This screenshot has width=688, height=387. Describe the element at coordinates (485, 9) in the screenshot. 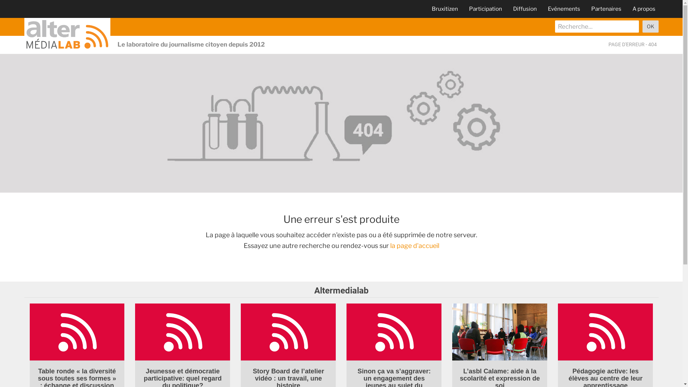

I see `Participation` at that location.